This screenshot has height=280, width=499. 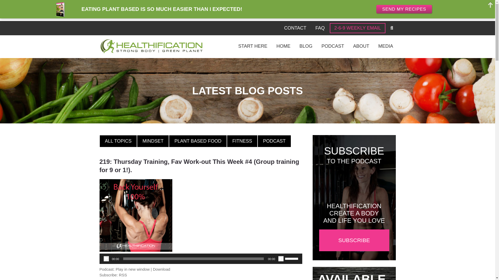 What do you see at coordinates (133, 269) in the screenshot?
I see `Play in new window` at bounding box center [133, 269].